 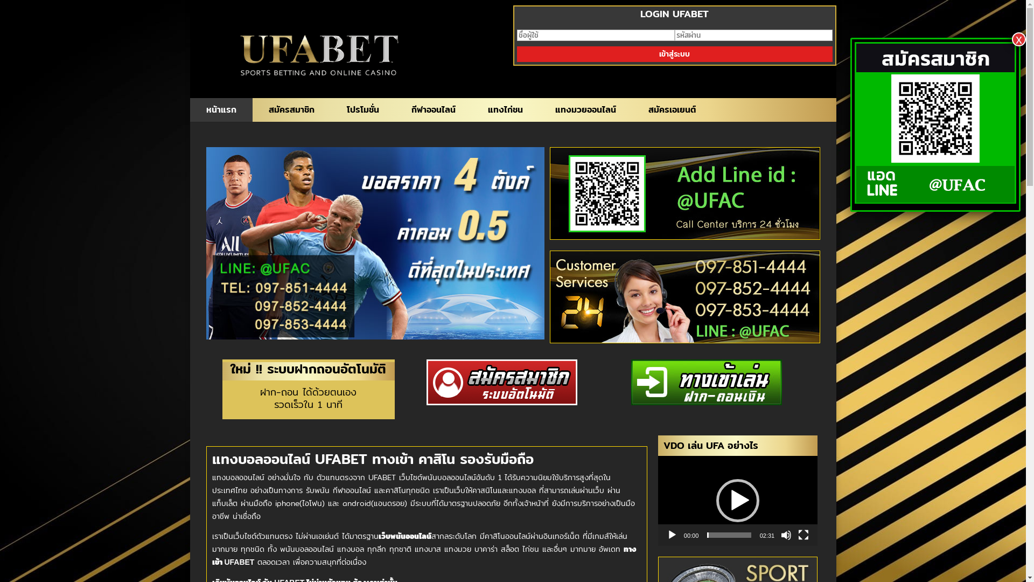 What do you see at coordinates (685, 193) in the screenshot?
I see `side-slide500x170lineid-@ufac` at bounding box center [685, 193].